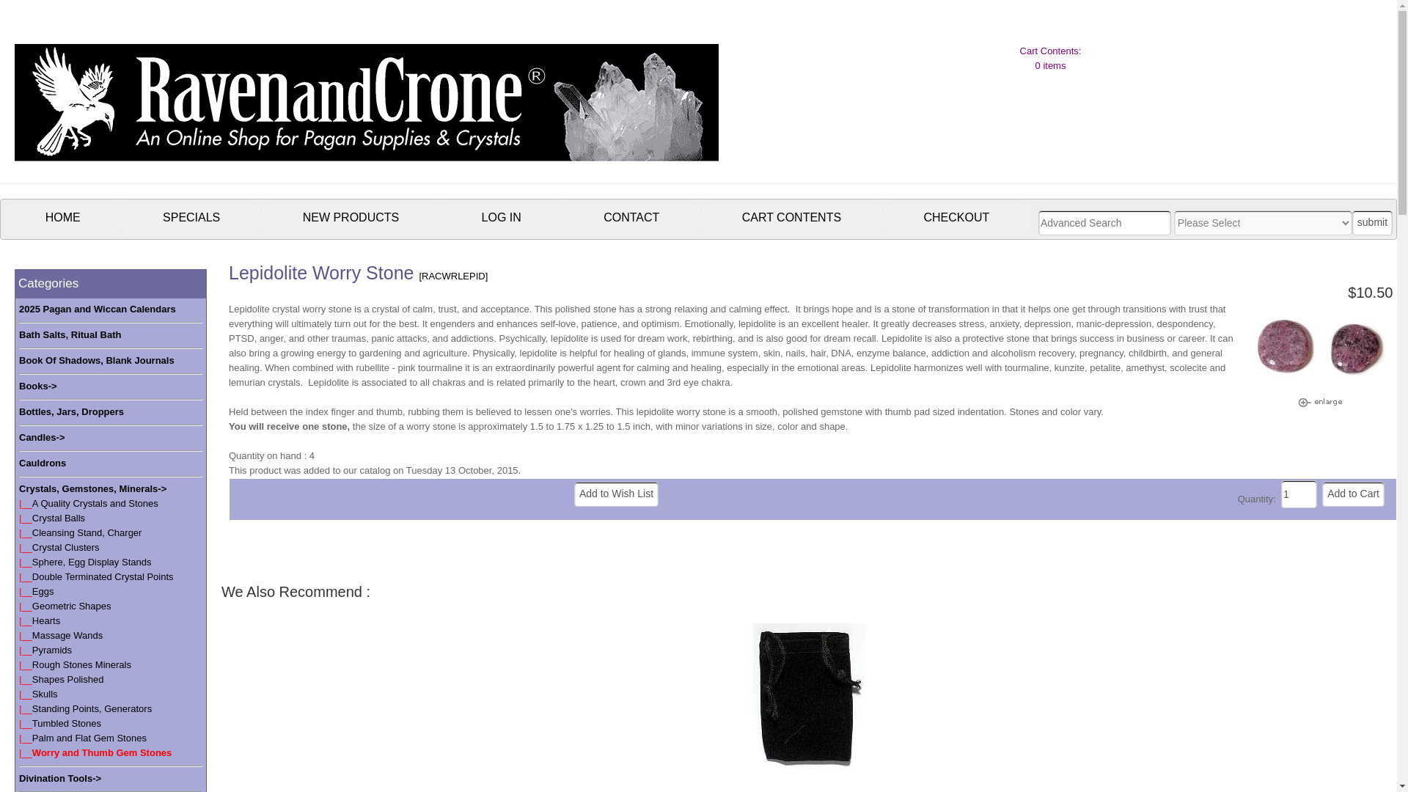 The image size is (1408, 792). I want to click on Bottles, Jars, Droppers, so click(71, 412).